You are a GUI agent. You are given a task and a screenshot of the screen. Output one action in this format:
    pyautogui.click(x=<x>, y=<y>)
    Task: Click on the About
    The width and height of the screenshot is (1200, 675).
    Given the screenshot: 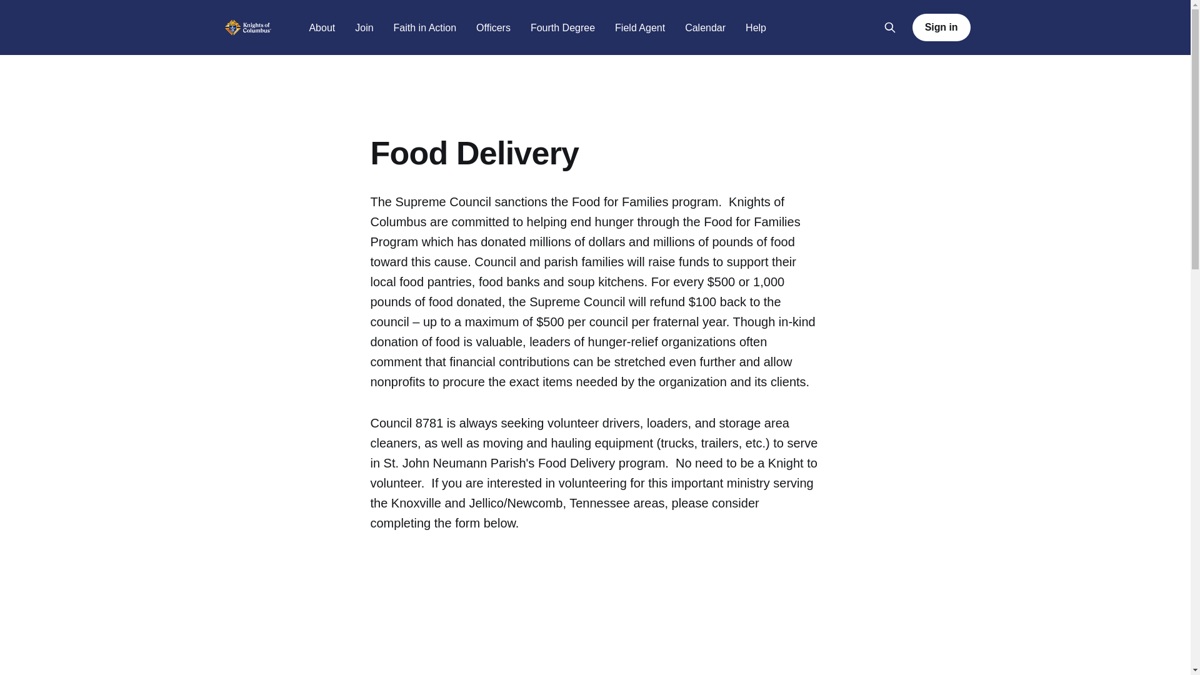 What is the action you would take?
    pyautogui.click(x=321, y=27)
    